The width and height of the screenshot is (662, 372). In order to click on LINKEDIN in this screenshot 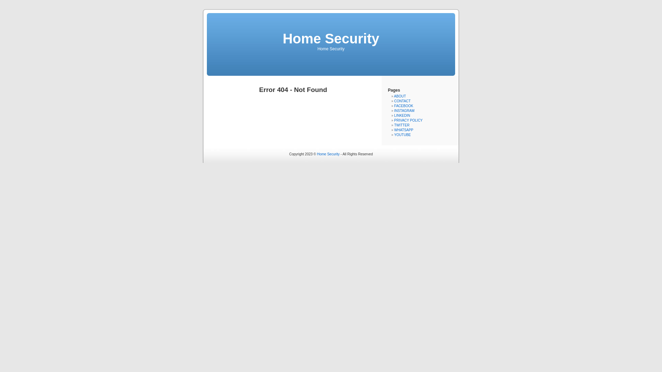, I will do `click(402, 116)`.